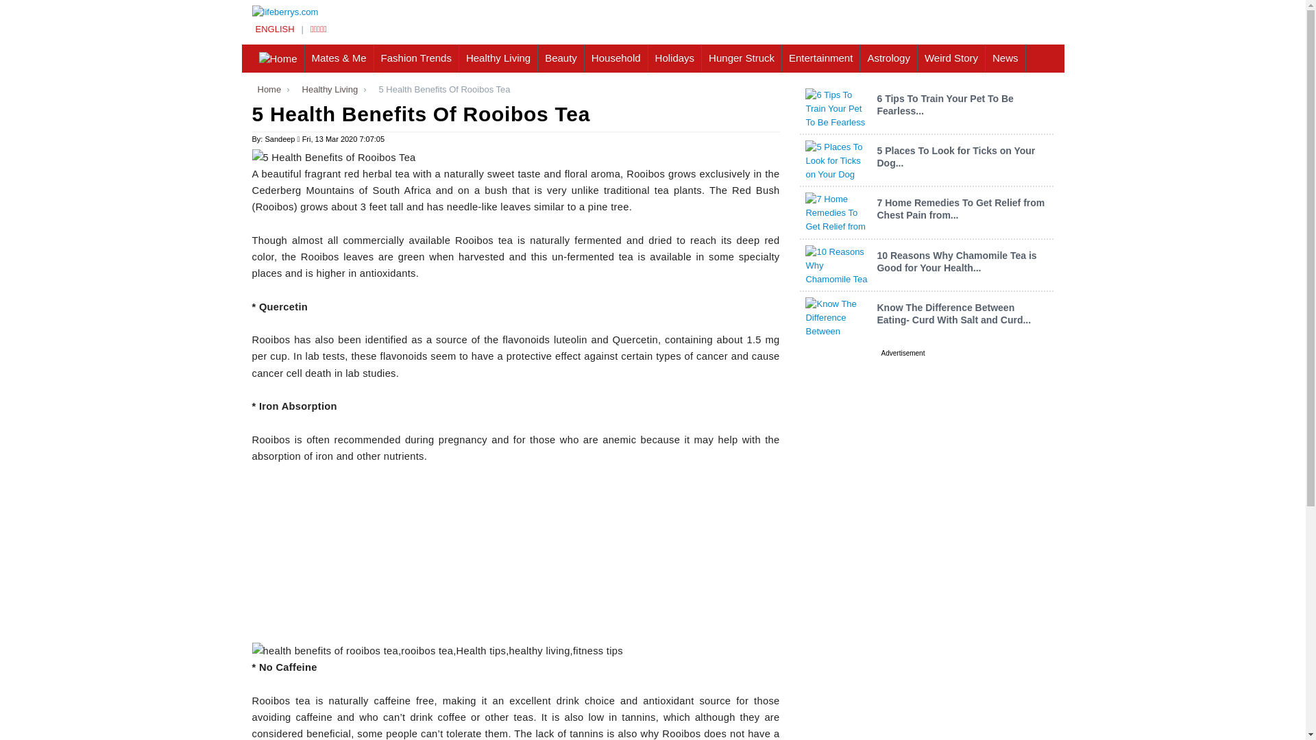 This screenshot has height=740, width=1316. Describe the element at coordinates (1006, 58) in the screenshot. I see `News` at that location.